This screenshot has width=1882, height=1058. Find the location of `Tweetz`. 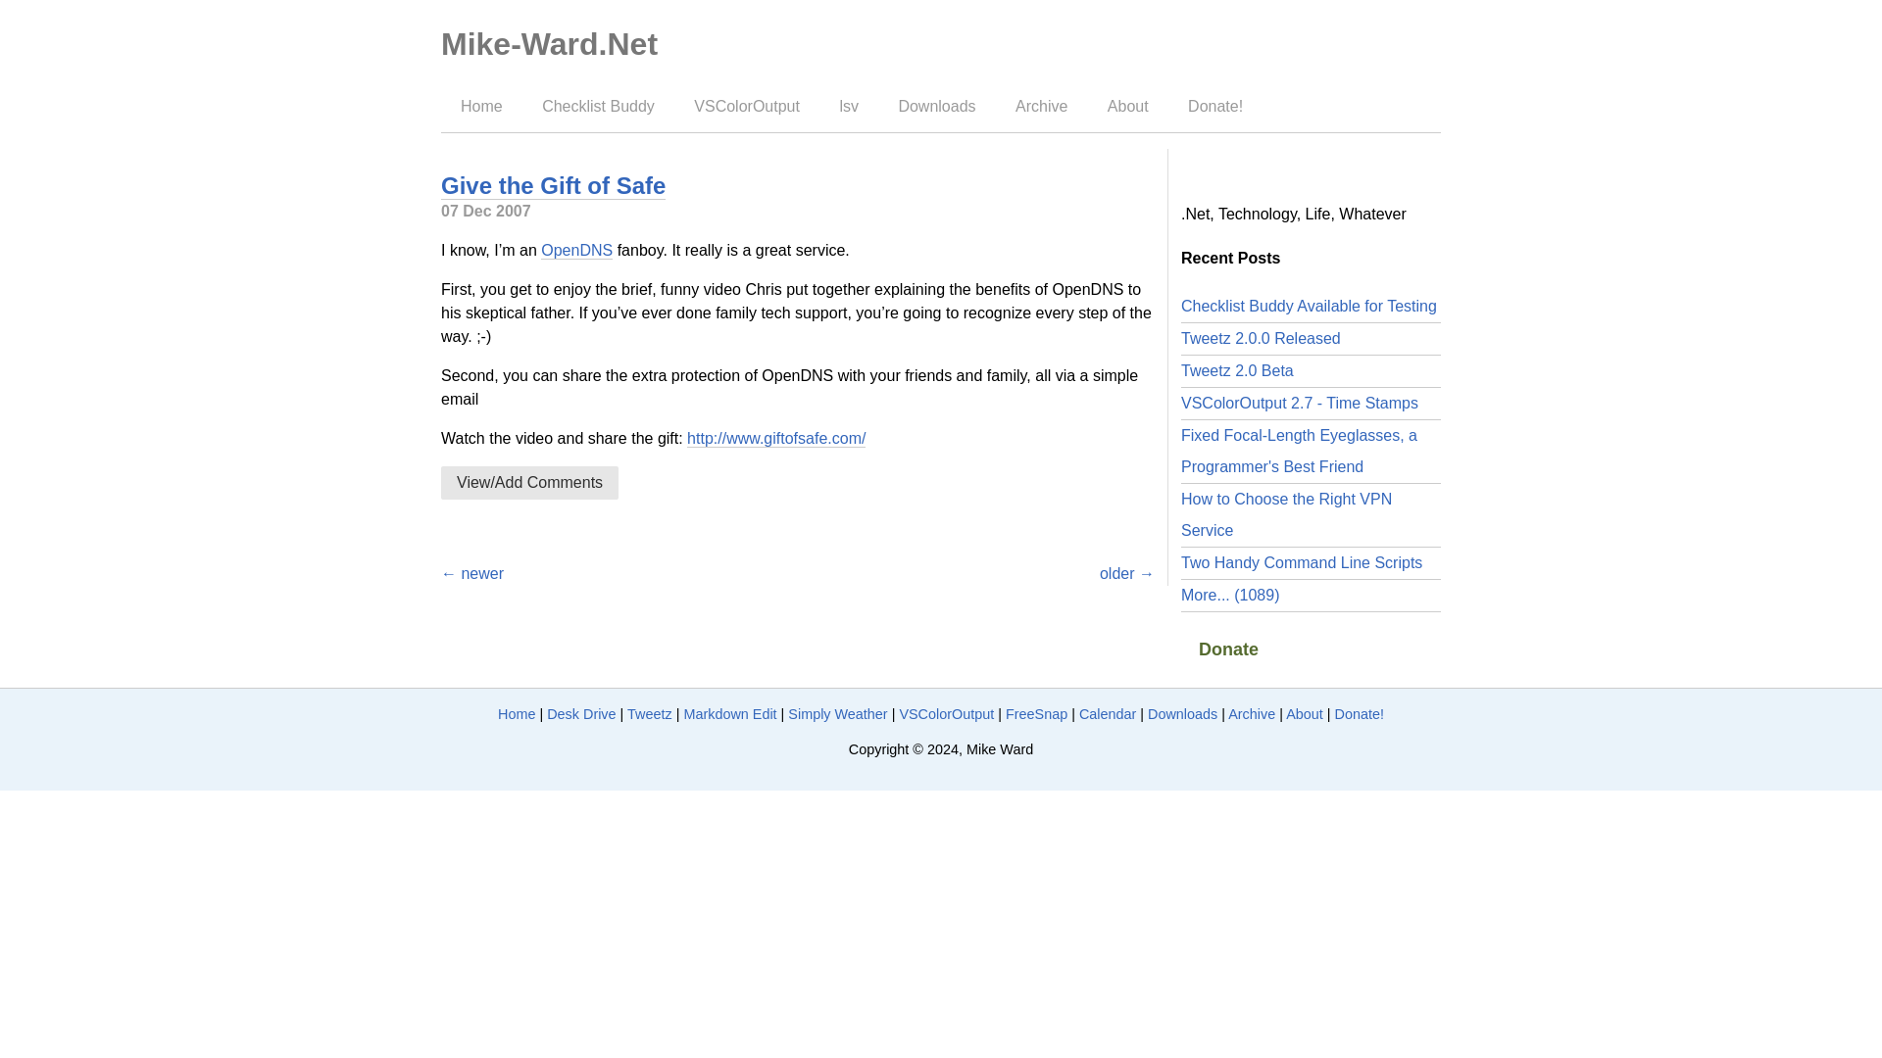

Tweetz is located at coordinates (649, 713).